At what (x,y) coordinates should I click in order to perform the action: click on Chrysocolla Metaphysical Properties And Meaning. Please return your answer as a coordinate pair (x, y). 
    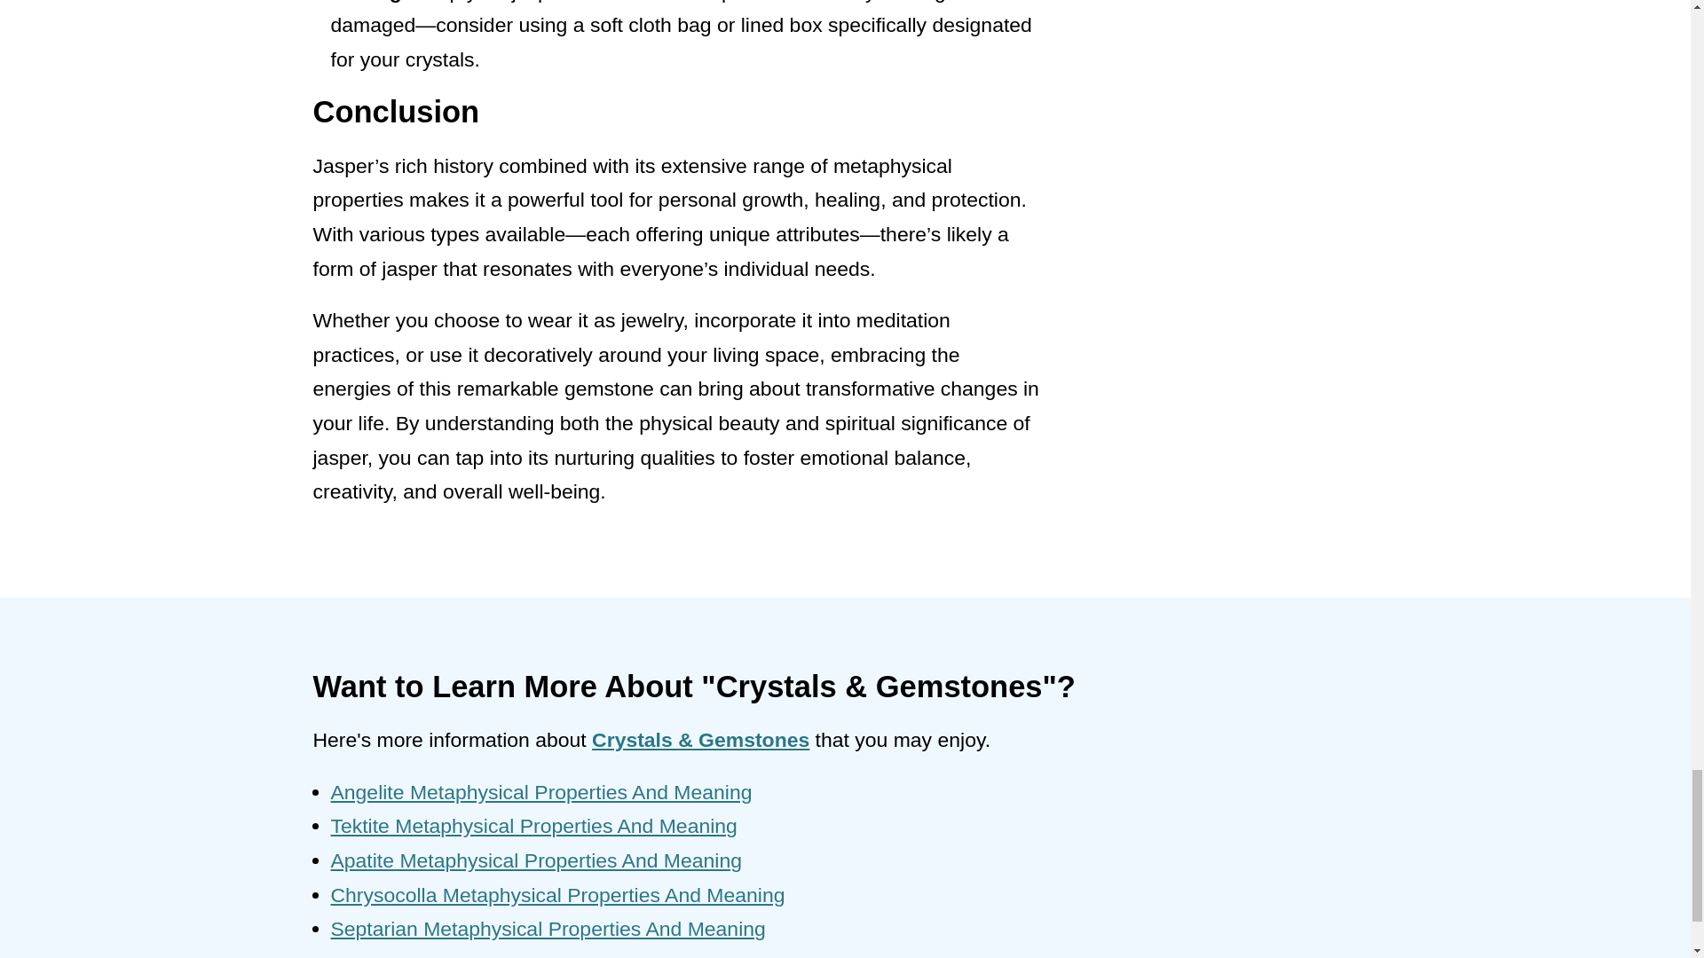
    Looking at the image, I should click on (557, 894).